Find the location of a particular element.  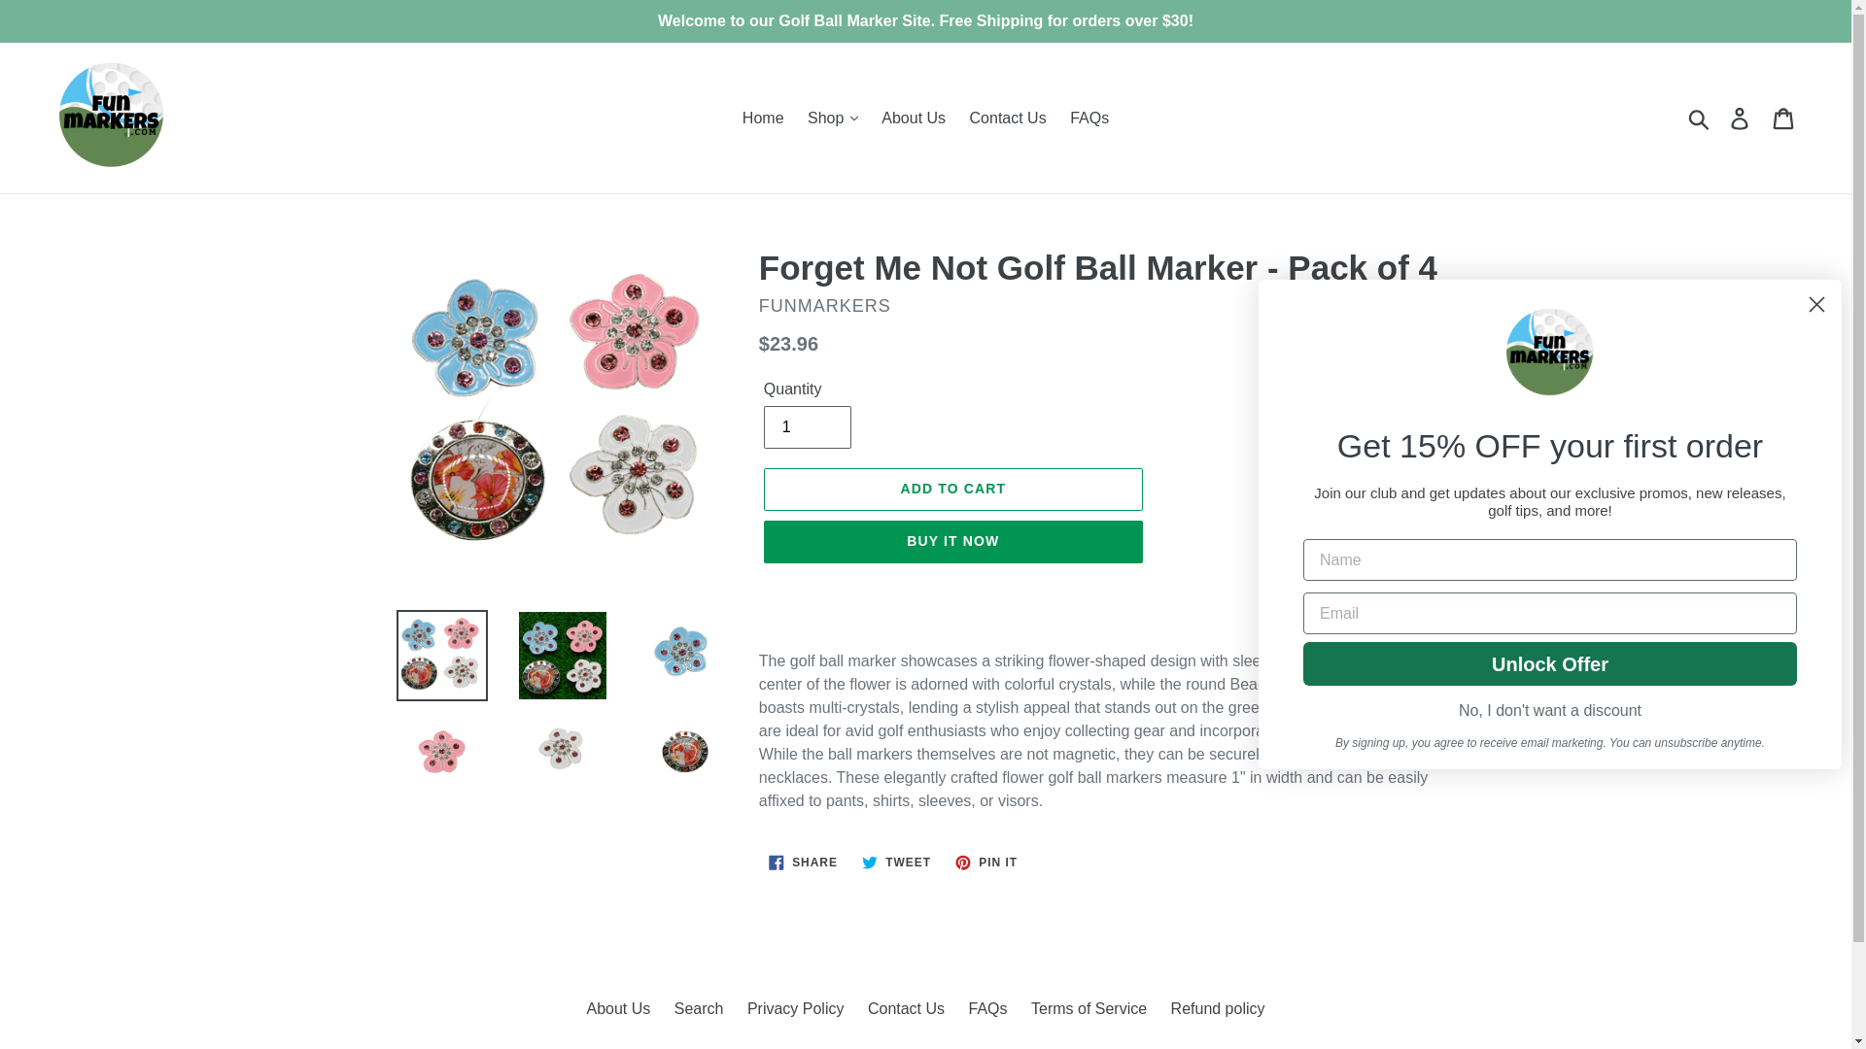

Submit is located at coordinates (1700, 118).